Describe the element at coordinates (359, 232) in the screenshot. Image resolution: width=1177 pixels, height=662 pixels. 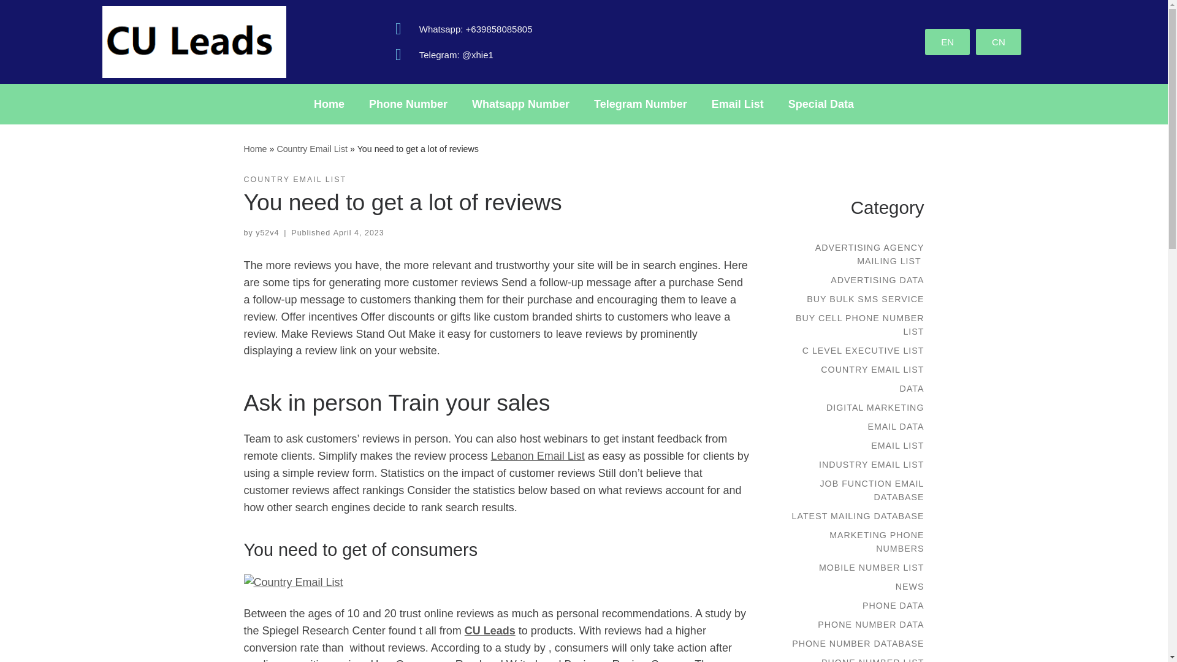
I see `4:58 am` at that location.